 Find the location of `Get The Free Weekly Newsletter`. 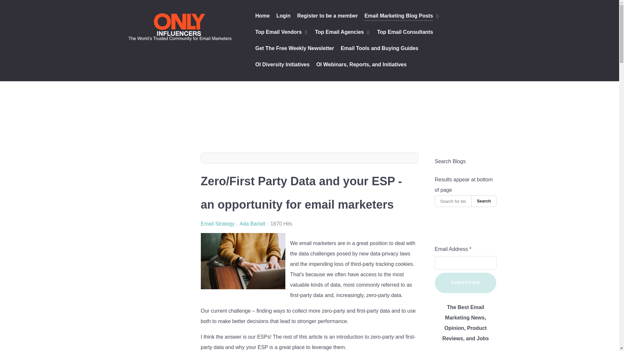

Get The Free Weekly Newsletter is located at coordinates (294, 49).